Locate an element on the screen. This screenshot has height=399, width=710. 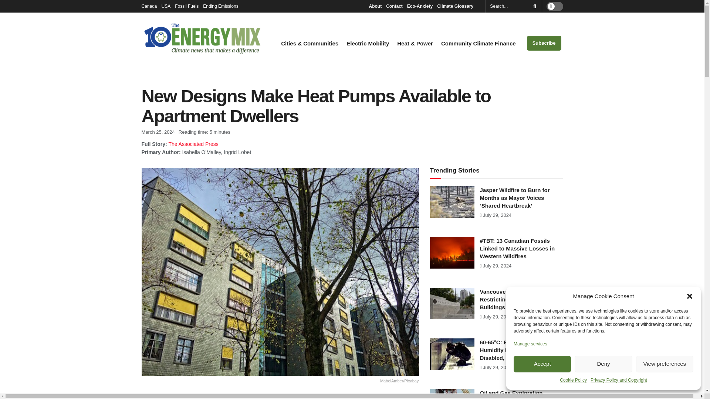
Privacy Policy and Copyright is located at coordinates (619, 380).